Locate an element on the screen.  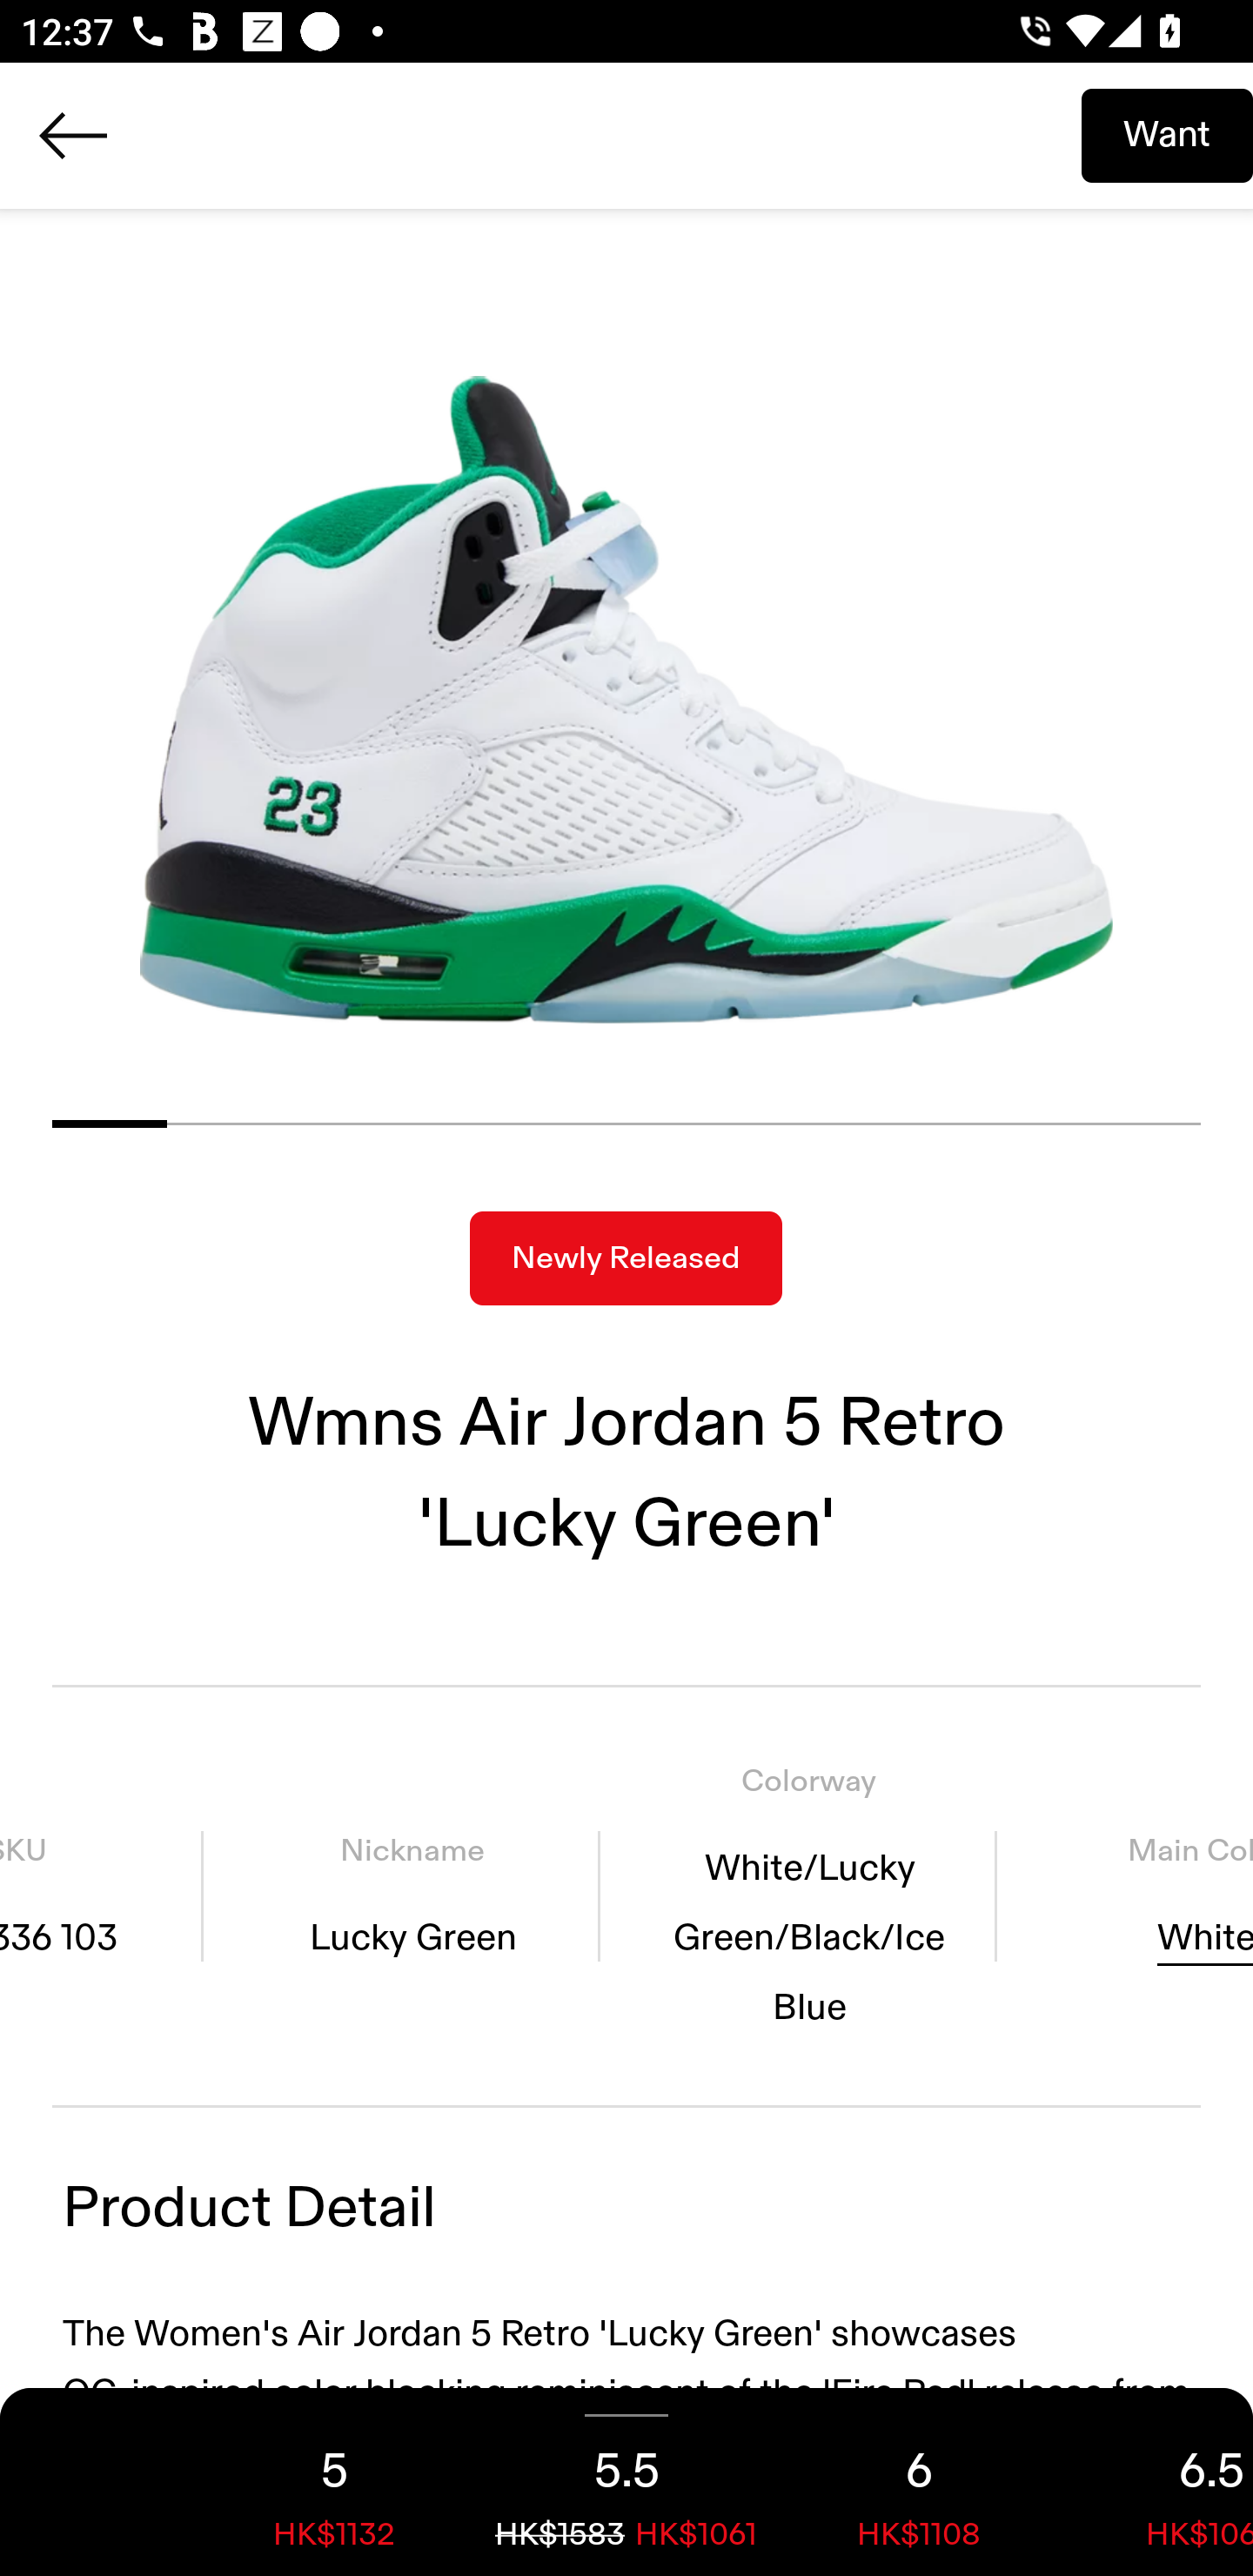
Main Color White is located at coordinates (1135, 1895).